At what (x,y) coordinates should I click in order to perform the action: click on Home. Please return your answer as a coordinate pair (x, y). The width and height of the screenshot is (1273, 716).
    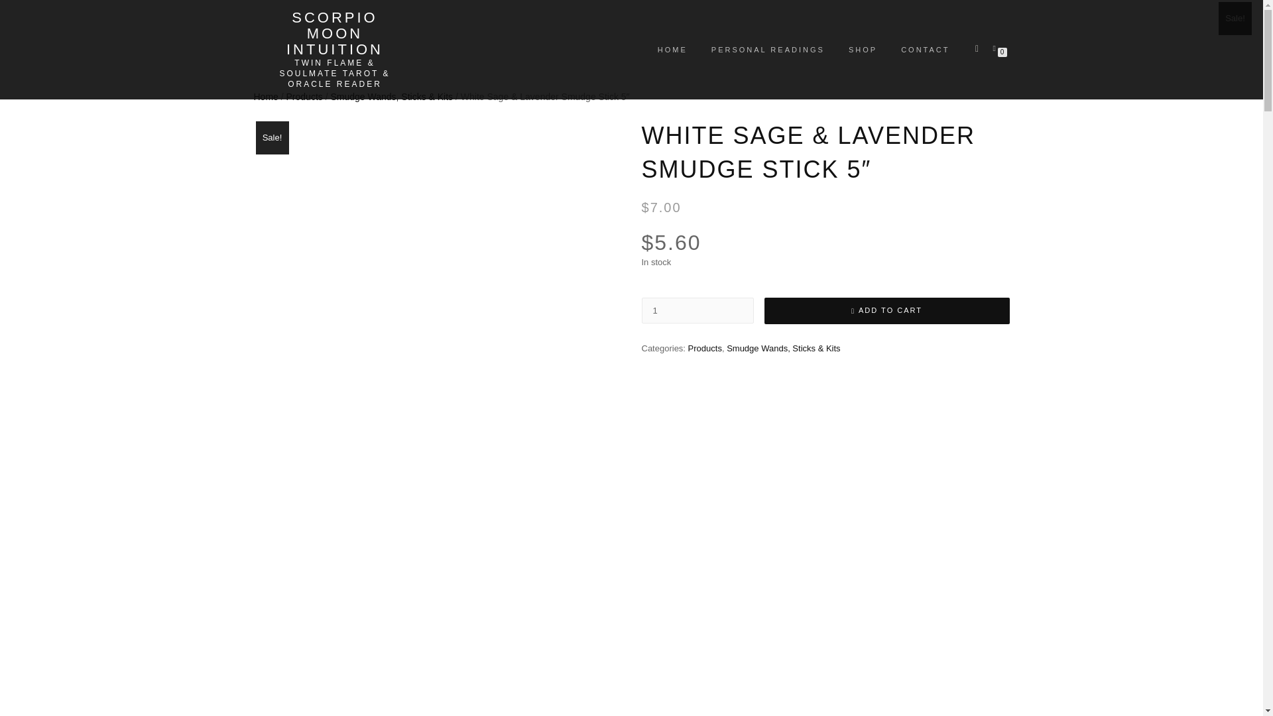
    Looking at the image, I should click on (265, 97).